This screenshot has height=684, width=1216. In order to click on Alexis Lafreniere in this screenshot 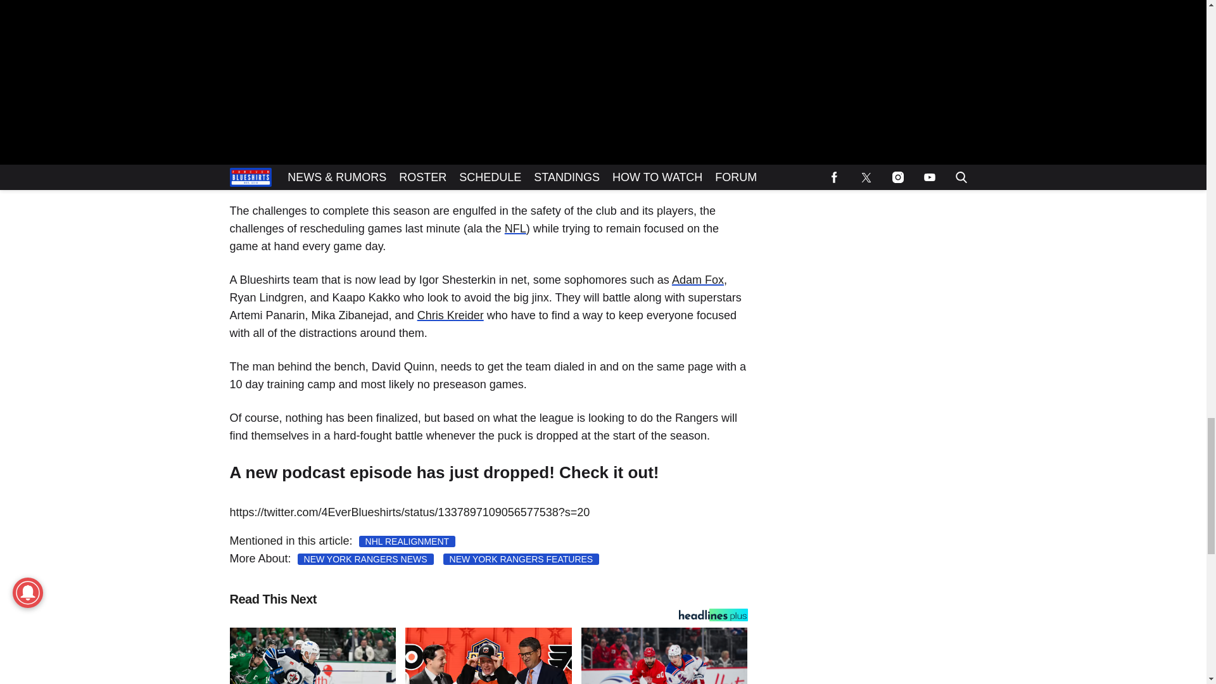, I will do `click(474, 151)`.